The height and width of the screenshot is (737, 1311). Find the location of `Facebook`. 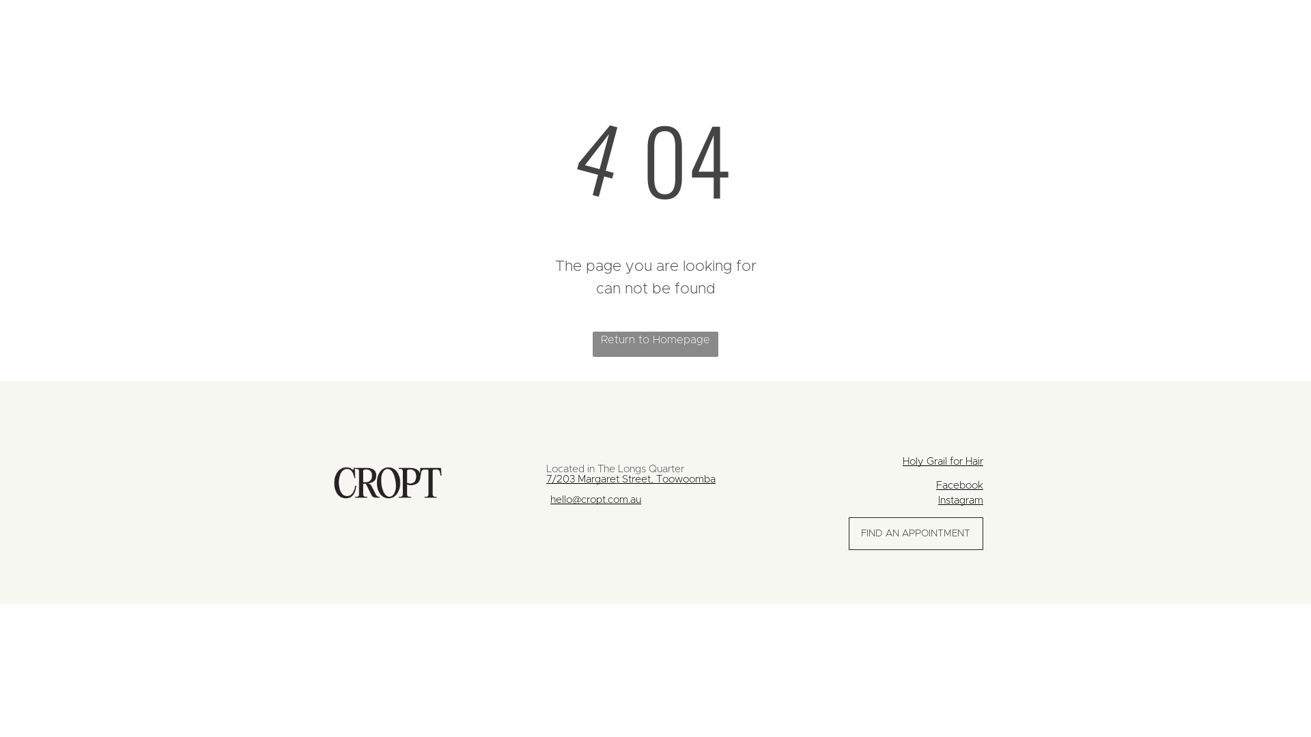

Facebook is located at coordinates (960, 486).